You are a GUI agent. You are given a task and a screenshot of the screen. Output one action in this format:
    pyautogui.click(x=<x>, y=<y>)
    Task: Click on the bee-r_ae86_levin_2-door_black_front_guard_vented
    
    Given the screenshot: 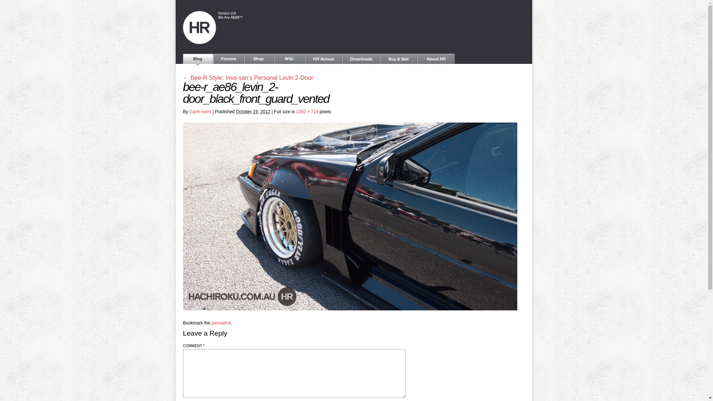 What is the action you would take?
    pyautogui.click(x=350, y=309)
    